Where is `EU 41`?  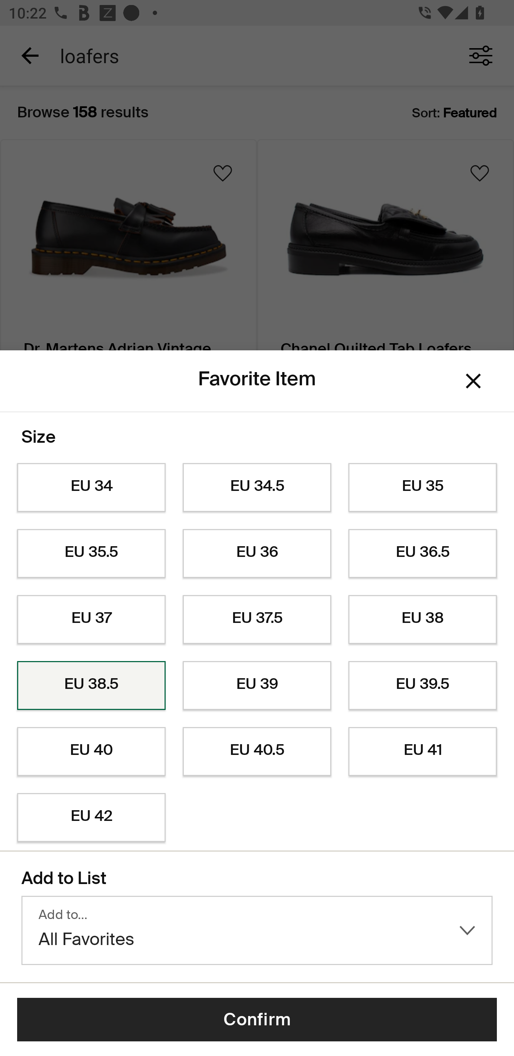
EU 41 is located at coordinates (423, 752).